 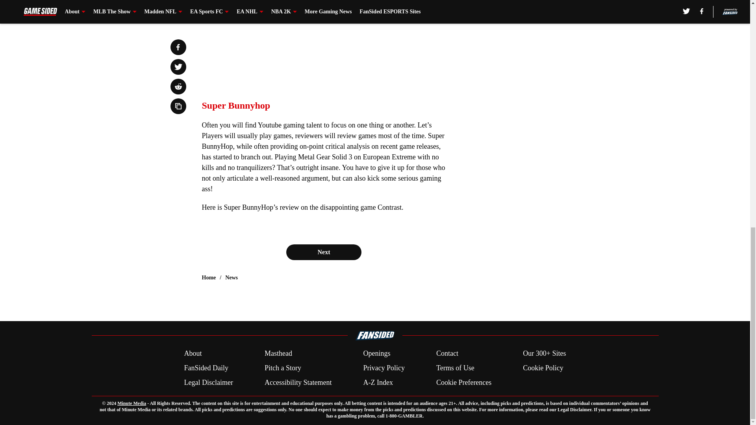 What do you see at coordinates (206, 368) in the screenshot?
I see `FanSided Daily` at bounding box center [206, 368].